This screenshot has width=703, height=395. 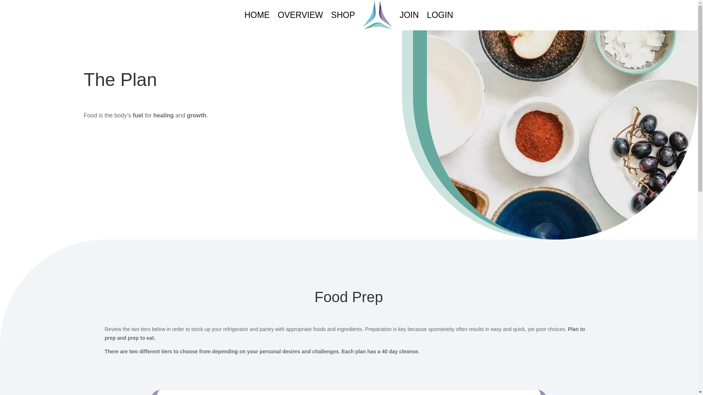 What do you see at coordinates (256, 15) in the screenshot?
I see `HOME` at bounding box center [256, 15].